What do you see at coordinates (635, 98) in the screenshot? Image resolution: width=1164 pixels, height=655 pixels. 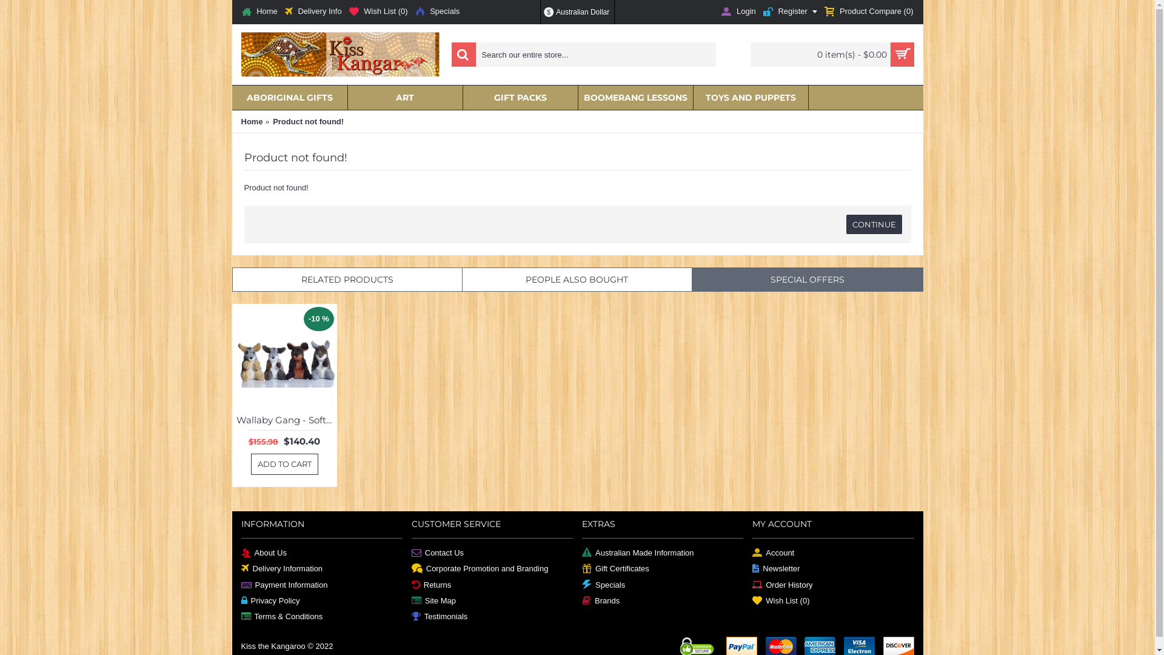 I see `BOOMERANG LESSONS` at bounding box center [635, 98].